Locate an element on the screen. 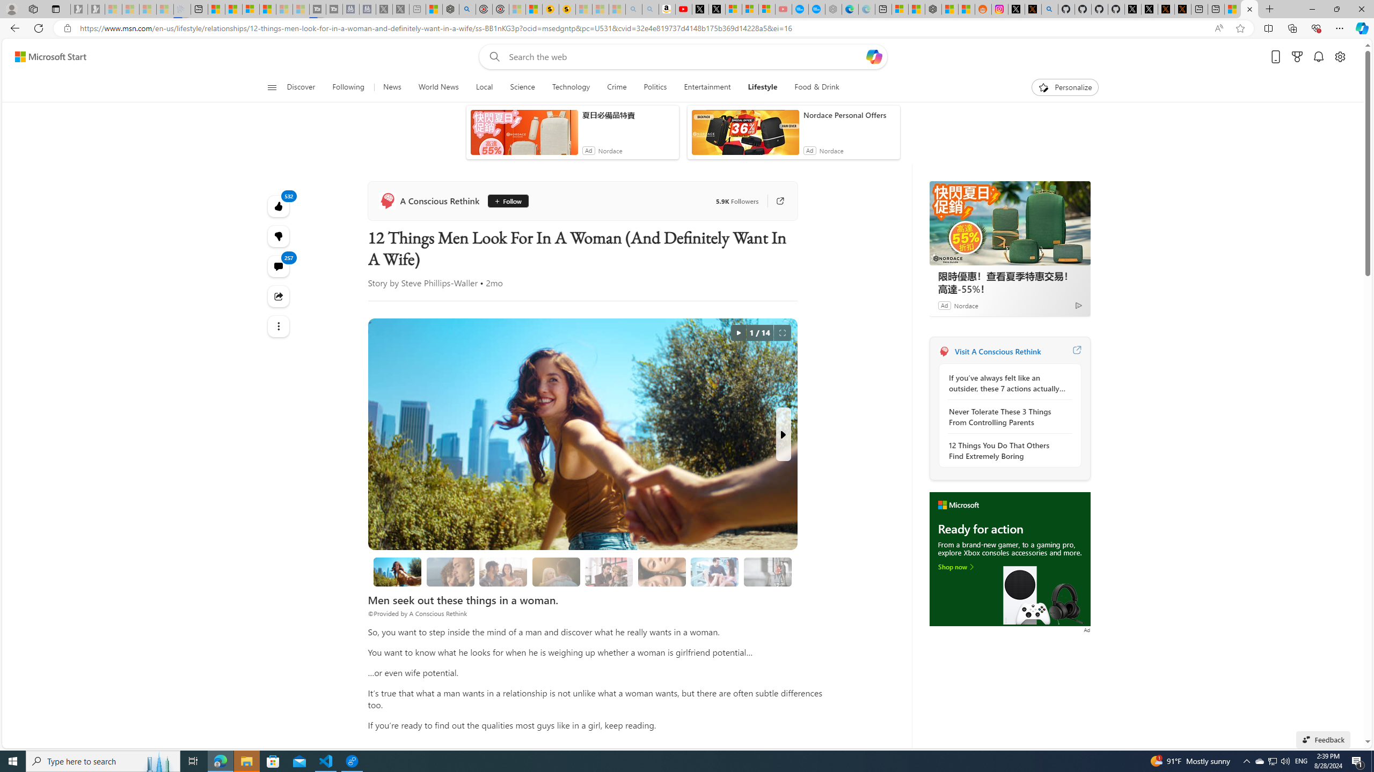 The width and height of the screenshot is (1374, 772). Log in to X / X is located at coordinates (1015, 9).